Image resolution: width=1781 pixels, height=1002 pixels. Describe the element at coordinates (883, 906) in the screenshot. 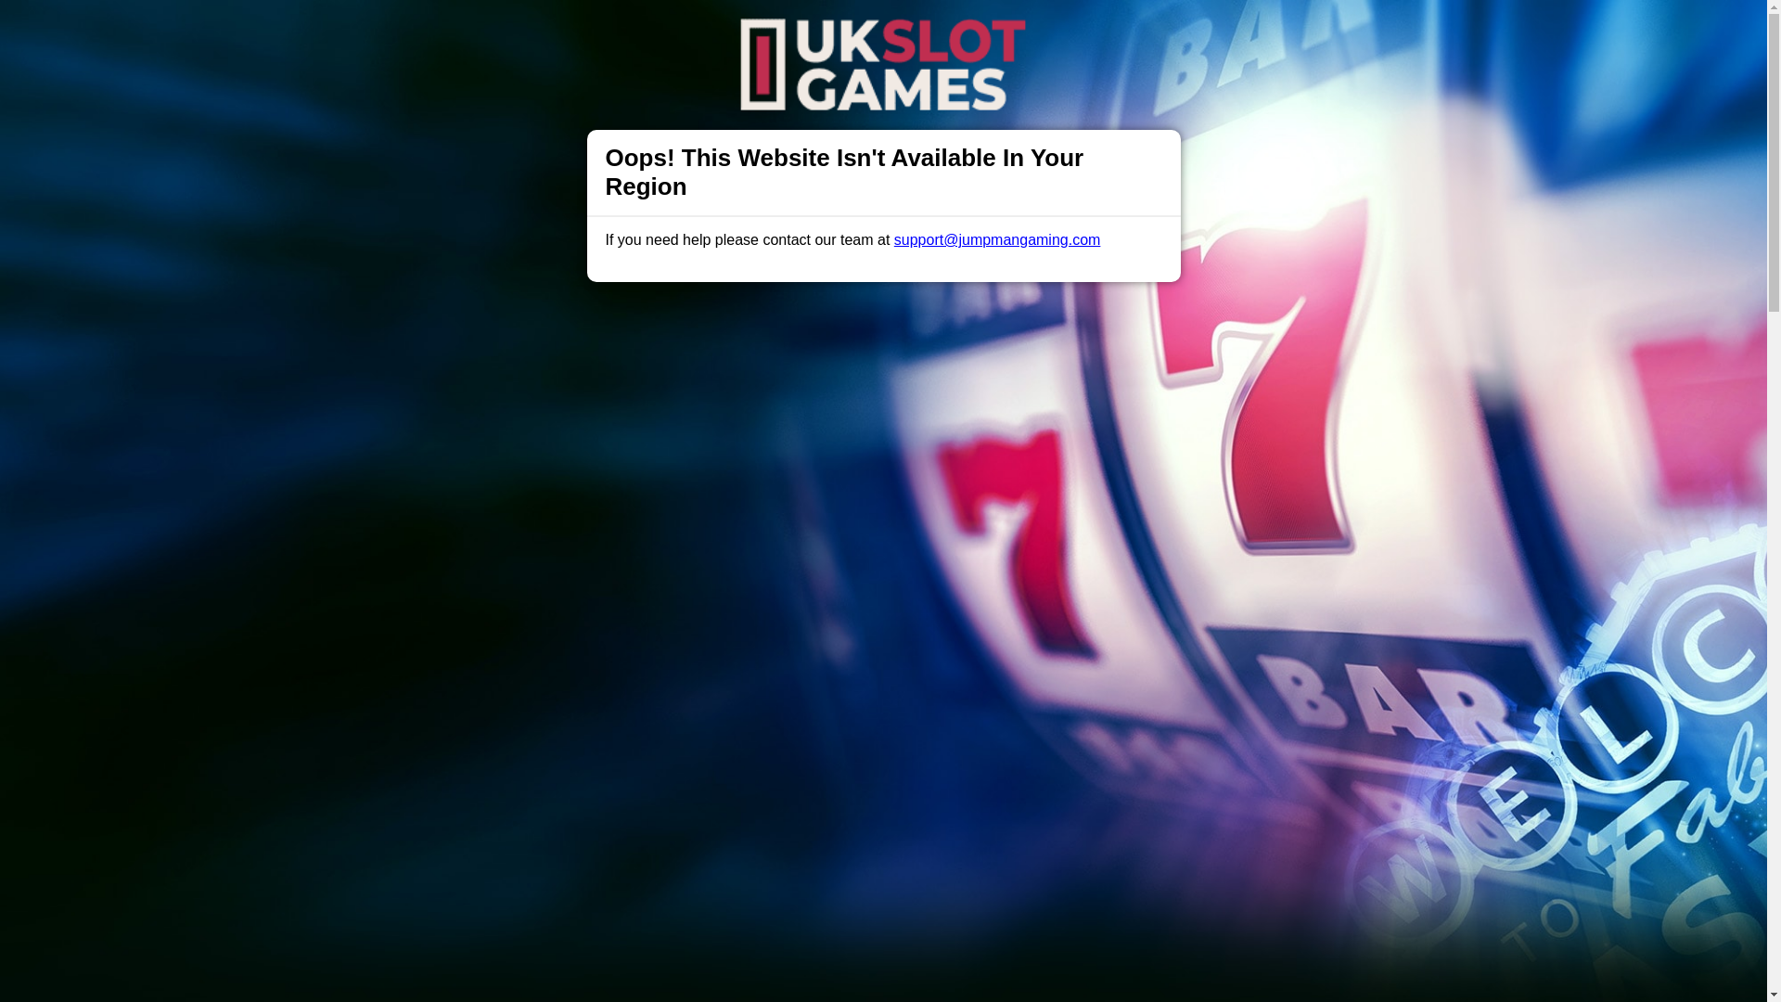

I see `Diamond Strike UK Slot Game` at that location.